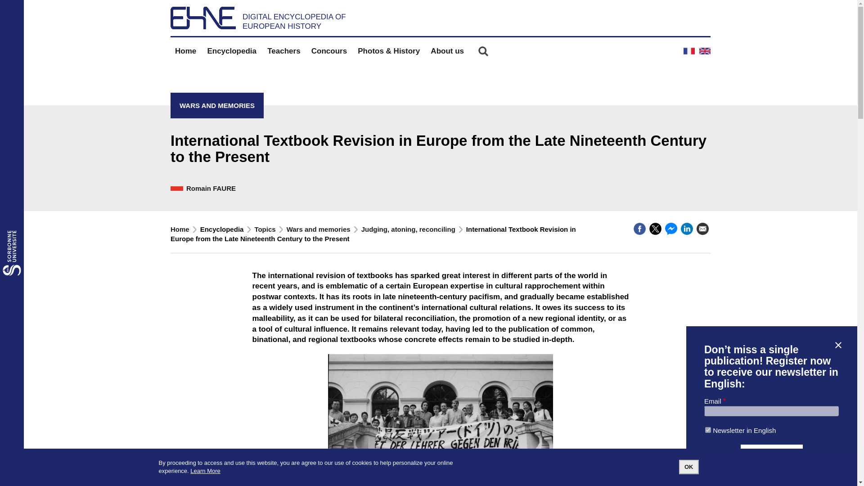 The image size is (864, 486). What do you see at coordinates (217, 105) in the screenshot?
I see `WARS AND MEMORIES` at bounding box center [217, 105].